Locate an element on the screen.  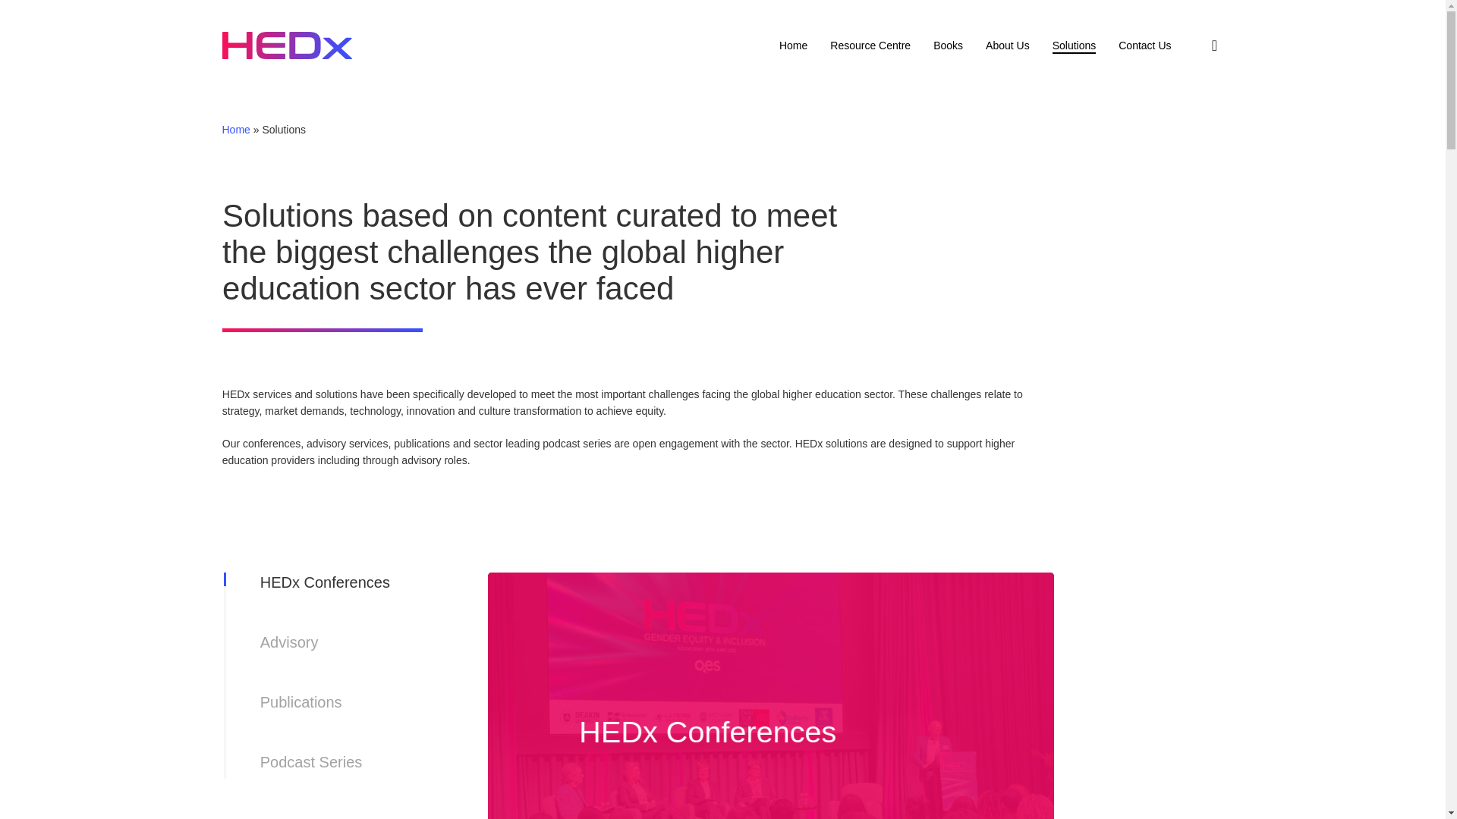
Contact Us is located at coordinates (850, 531).